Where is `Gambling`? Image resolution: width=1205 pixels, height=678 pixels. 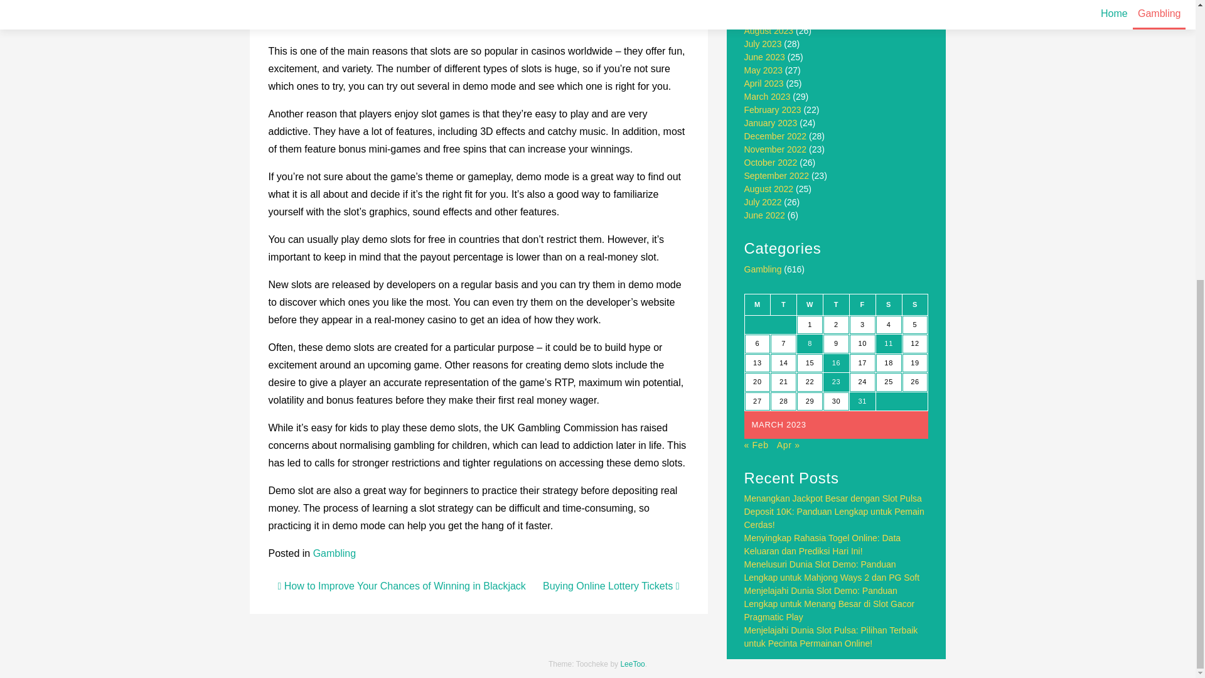
Gambling is located at coordinates (334, 552).